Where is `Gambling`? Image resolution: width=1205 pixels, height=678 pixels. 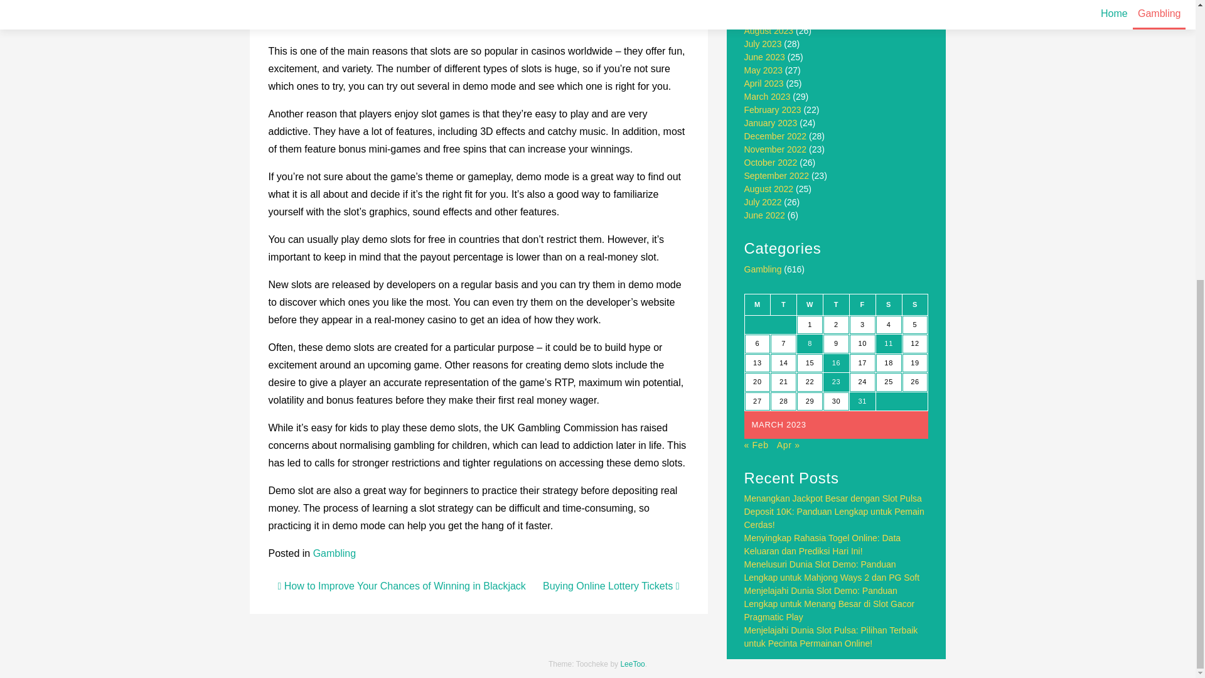
Gambling is located at coordinates (334, 552).